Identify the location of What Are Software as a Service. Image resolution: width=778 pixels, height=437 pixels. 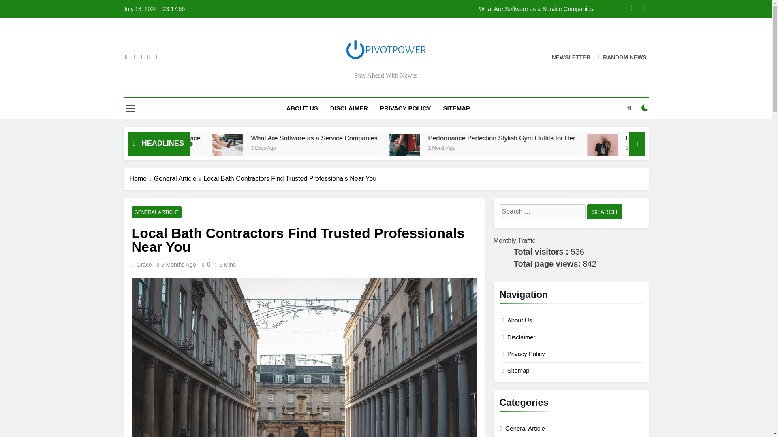
(235, 138).